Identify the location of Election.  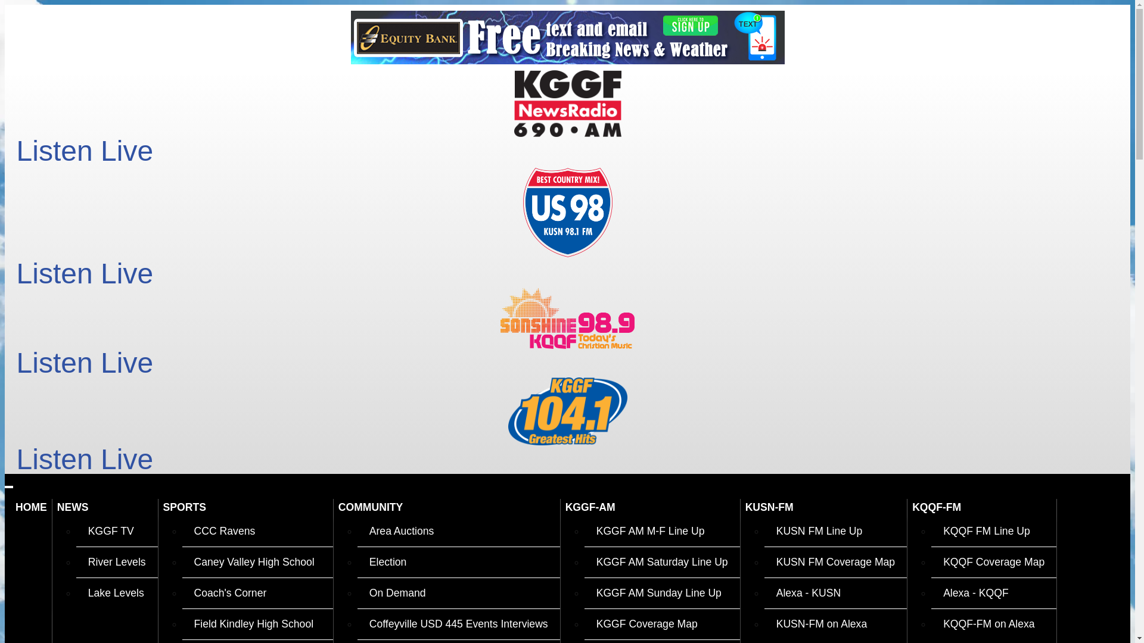
(459, 562).